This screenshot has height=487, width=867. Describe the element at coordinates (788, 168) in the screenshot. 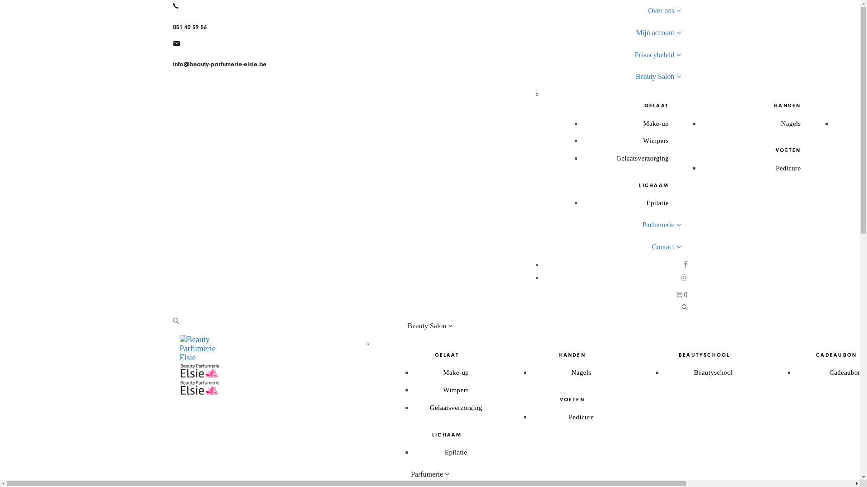

I see `Pedicure` at that location.